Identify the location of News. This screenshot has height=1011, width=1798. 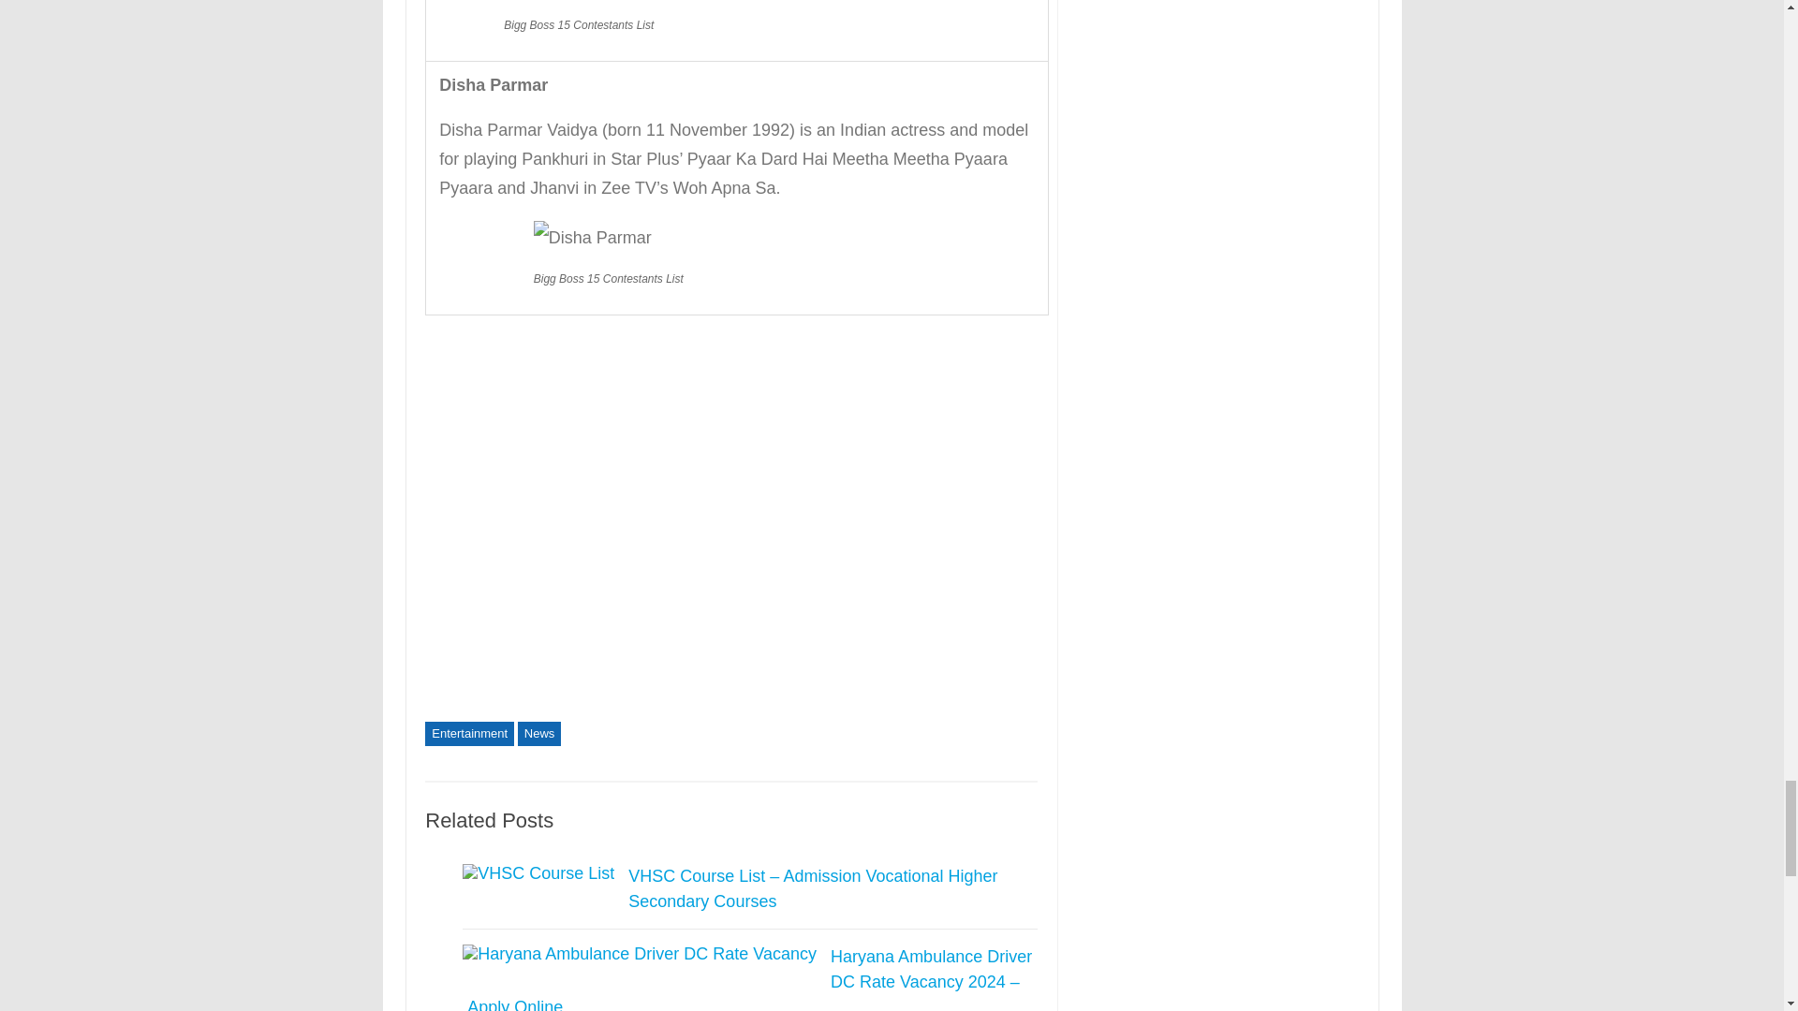
(539, 734).